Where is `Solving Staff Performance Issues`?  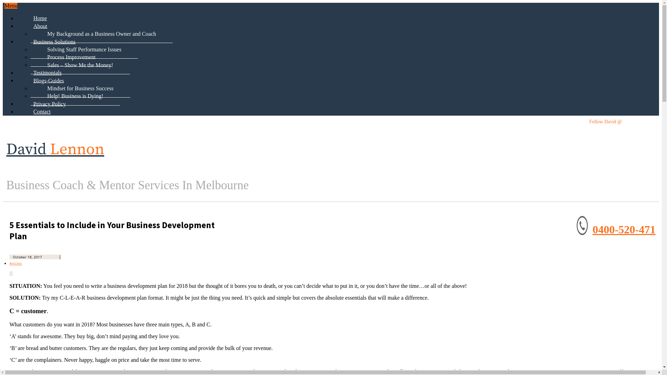 Solving Staff Performance Issues is located at coordinates (84, 49).